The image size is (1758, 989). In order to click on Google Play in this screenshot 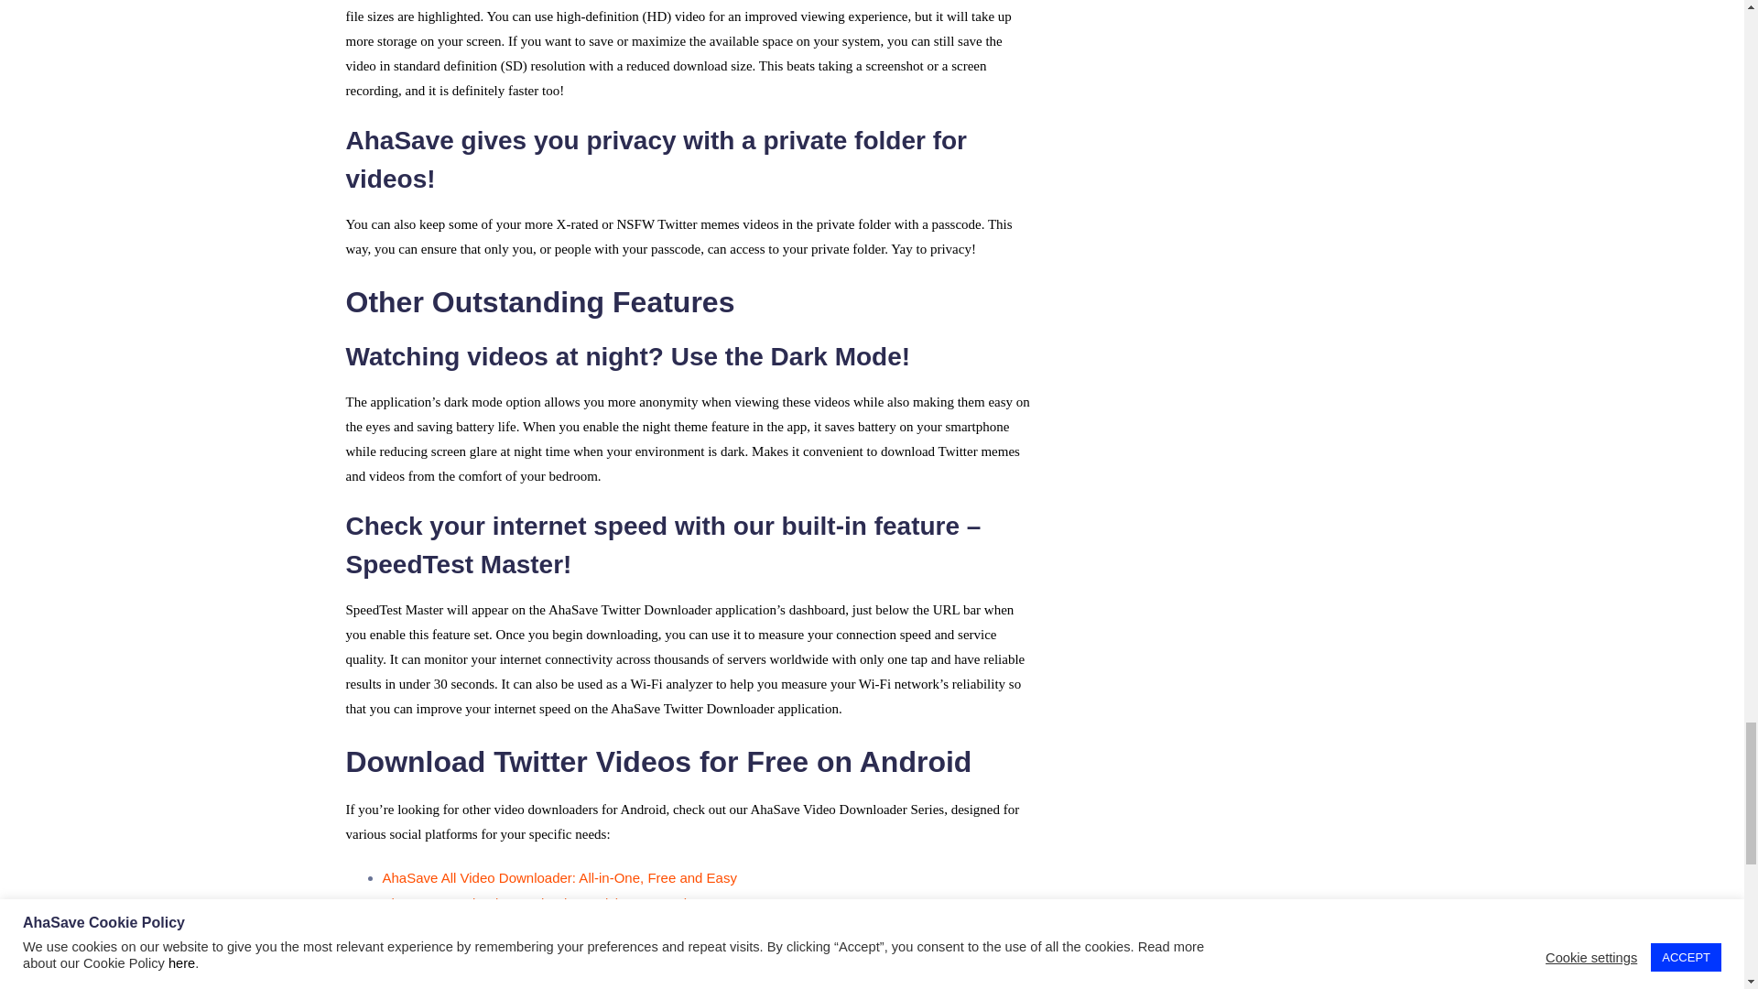, I will do `click(667, 987)`.